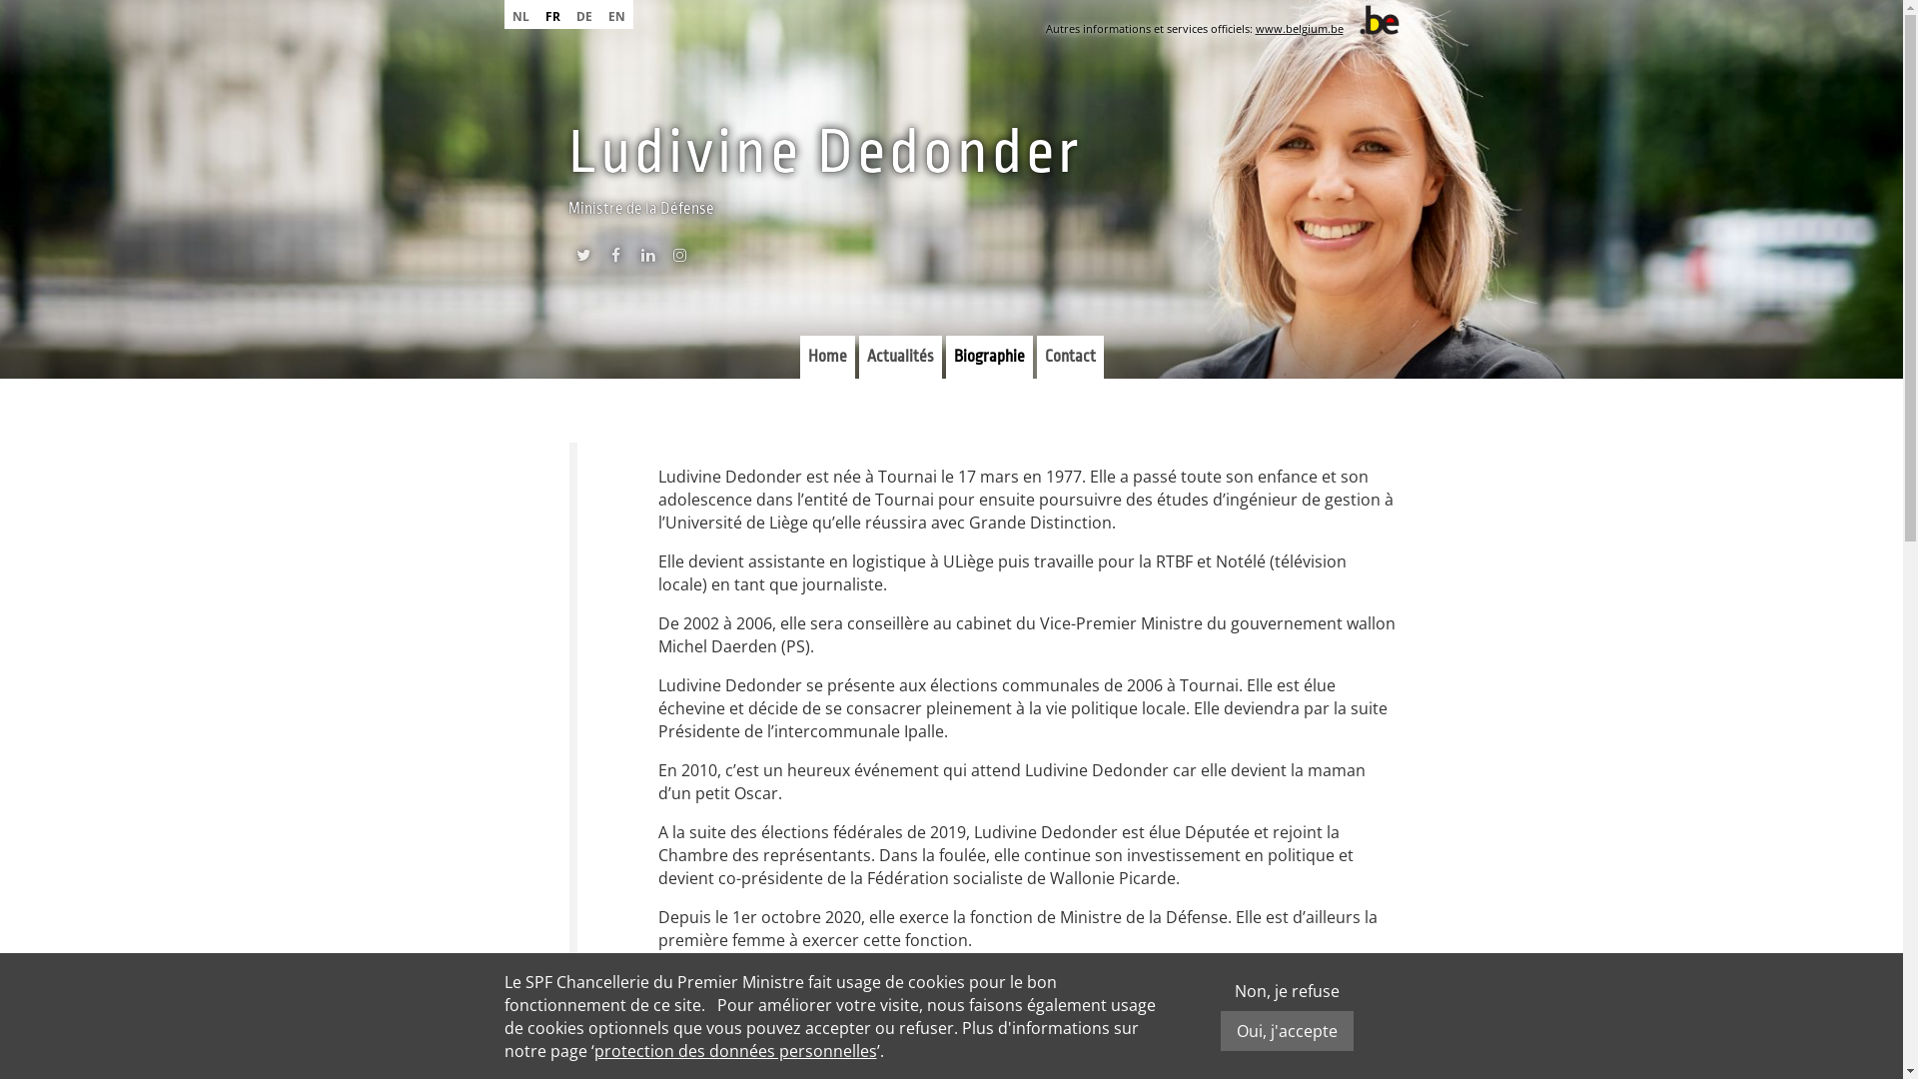  What do you see at coordinates (824, 152) in the screenshot?
I see `Ludivine Dedonder` at bounding box center [824, 152].